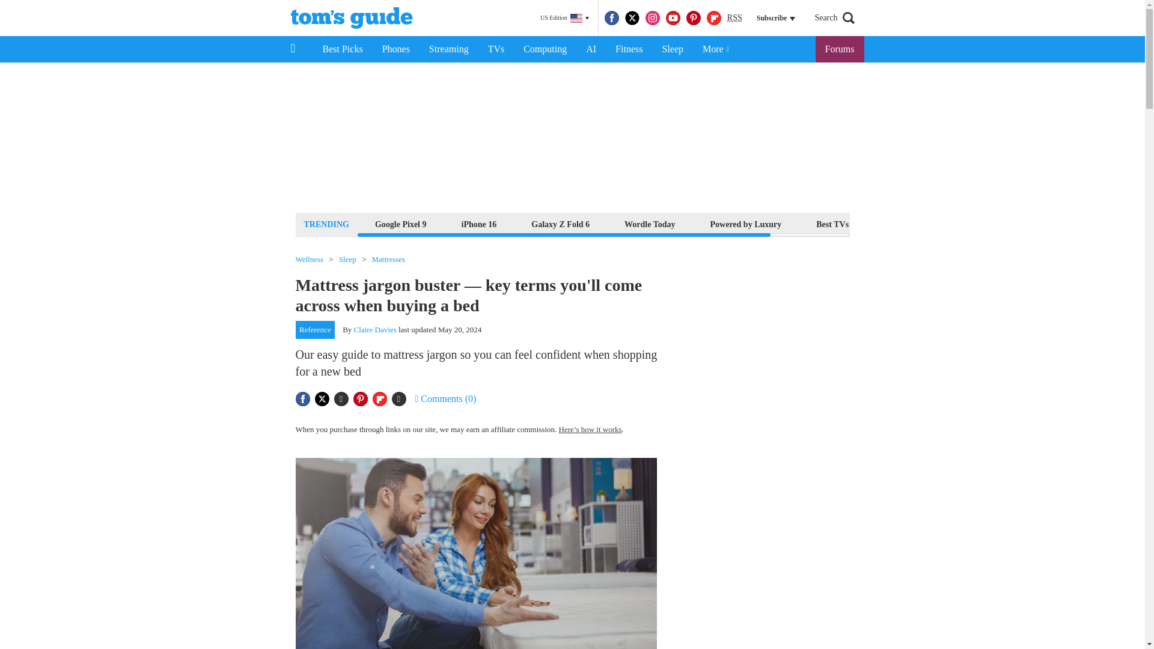  I want to click on US Edition, so click(564, 18).